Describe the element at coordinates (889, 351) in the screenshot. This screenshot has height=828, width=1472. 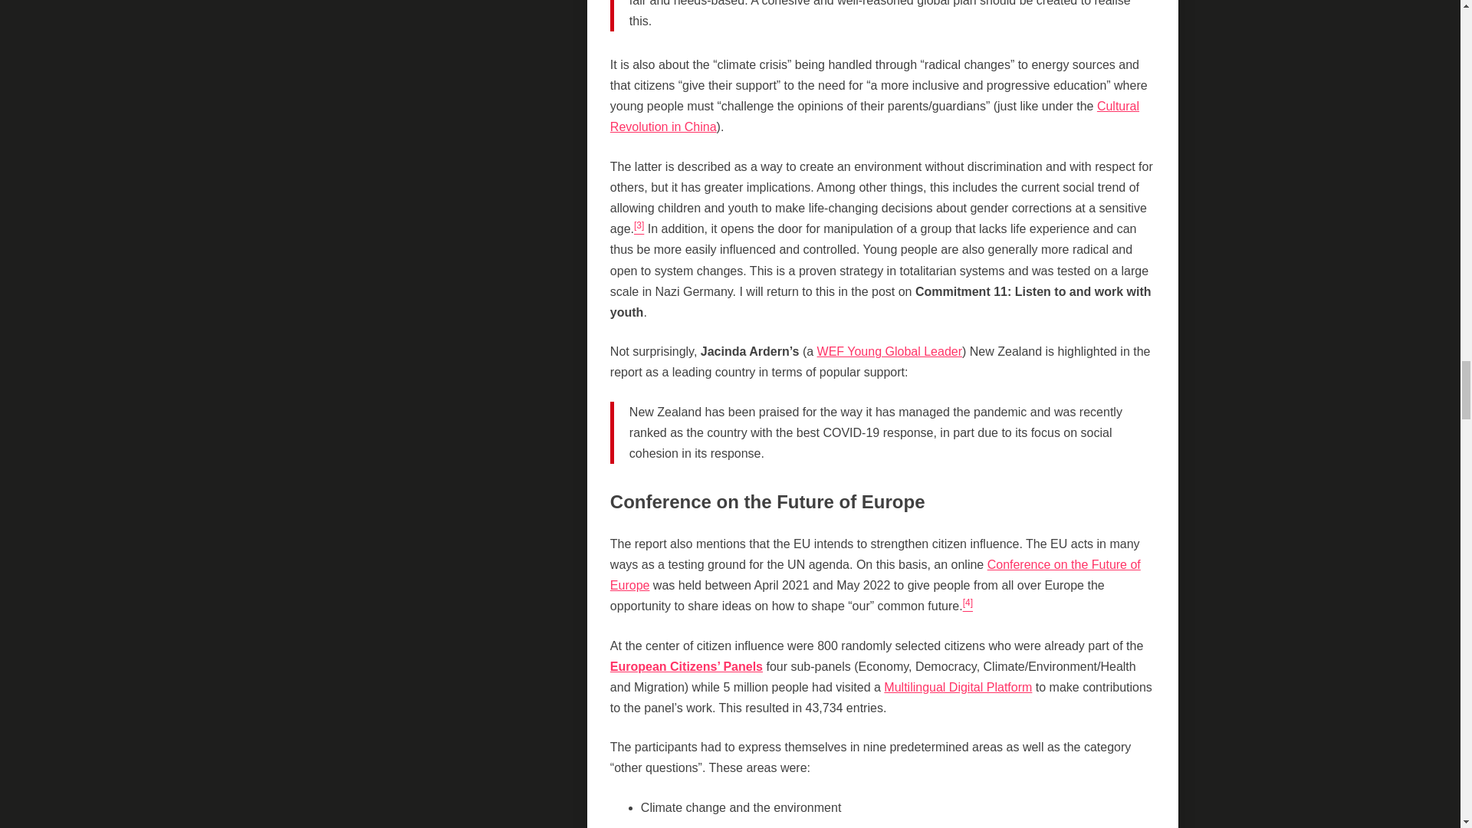
I see `WEF Young Global Leader` at that location.